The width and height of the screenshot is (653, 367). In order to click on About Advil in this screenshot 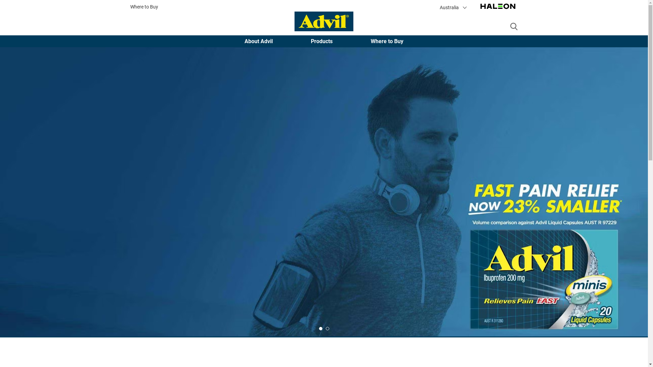, I will do `click(258, 41)`.